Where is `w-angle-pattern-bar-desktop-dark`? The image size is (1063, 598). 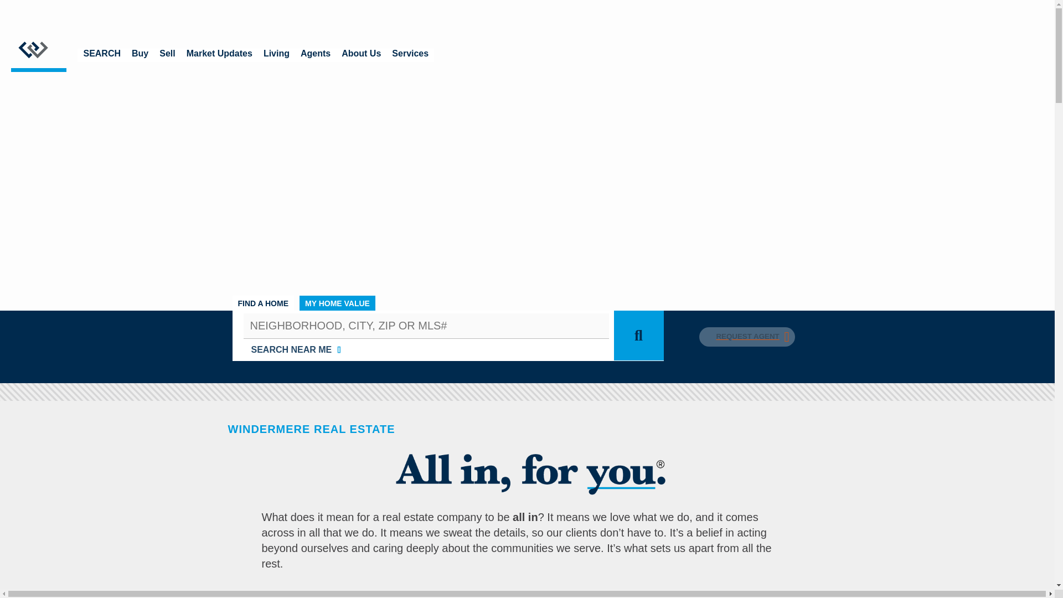
w-angle-pattern-bar-desktop-dark is located at coordinates (527, 392).